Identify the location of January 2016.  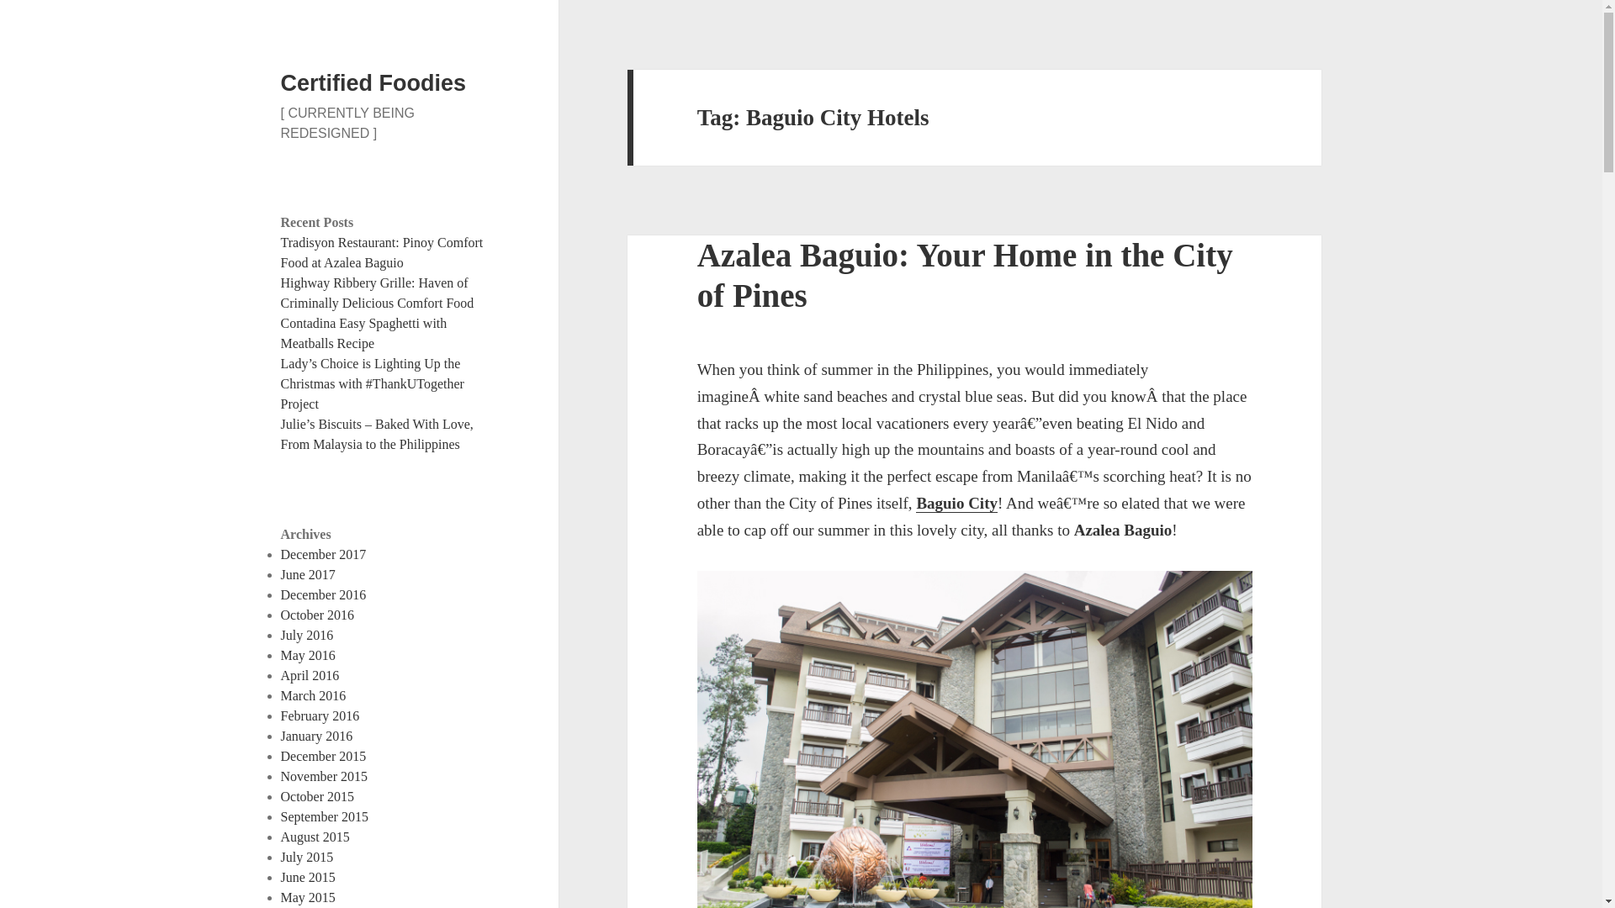
(317, 736).